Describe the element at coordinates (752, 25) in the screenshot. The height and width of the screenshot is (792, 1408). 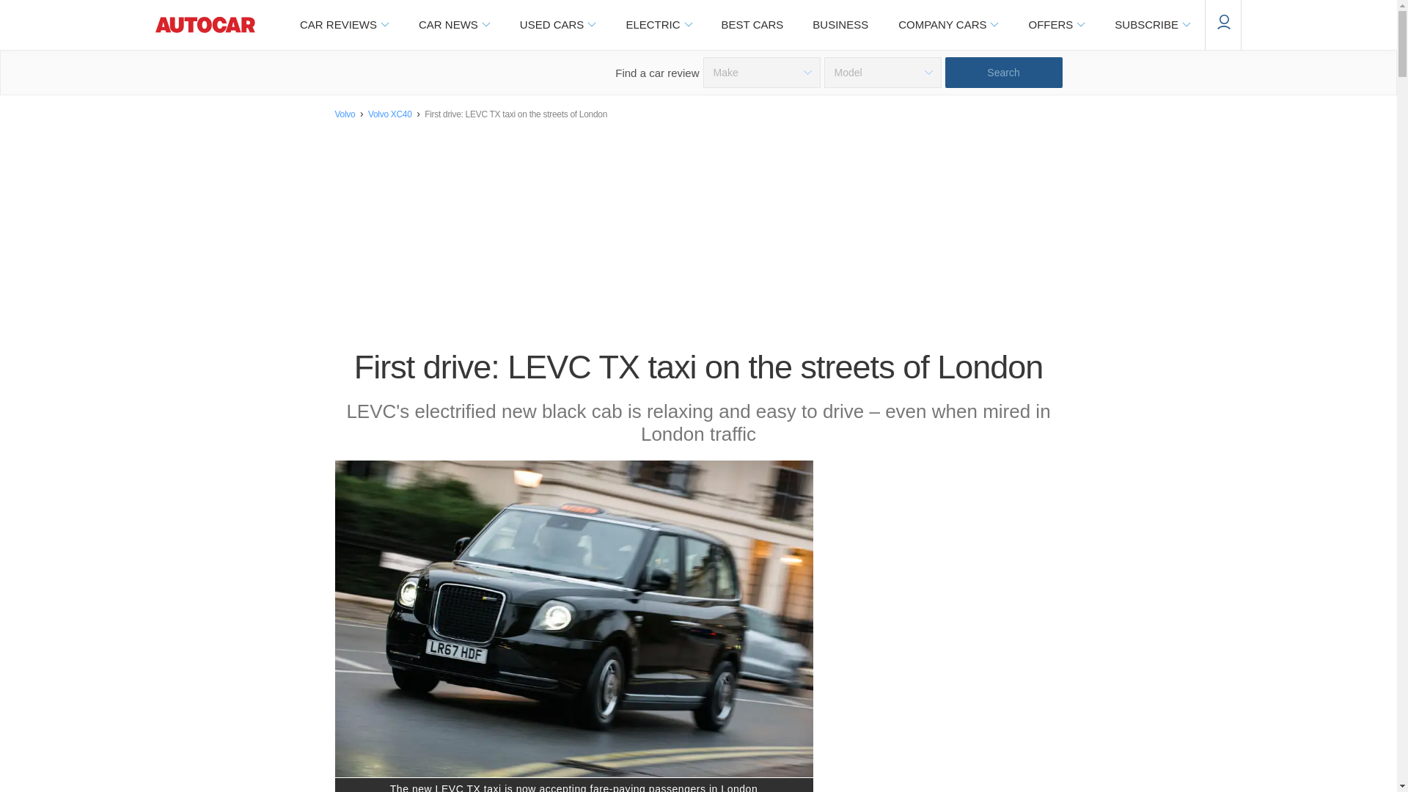
I see `BEST CARS` at that location.